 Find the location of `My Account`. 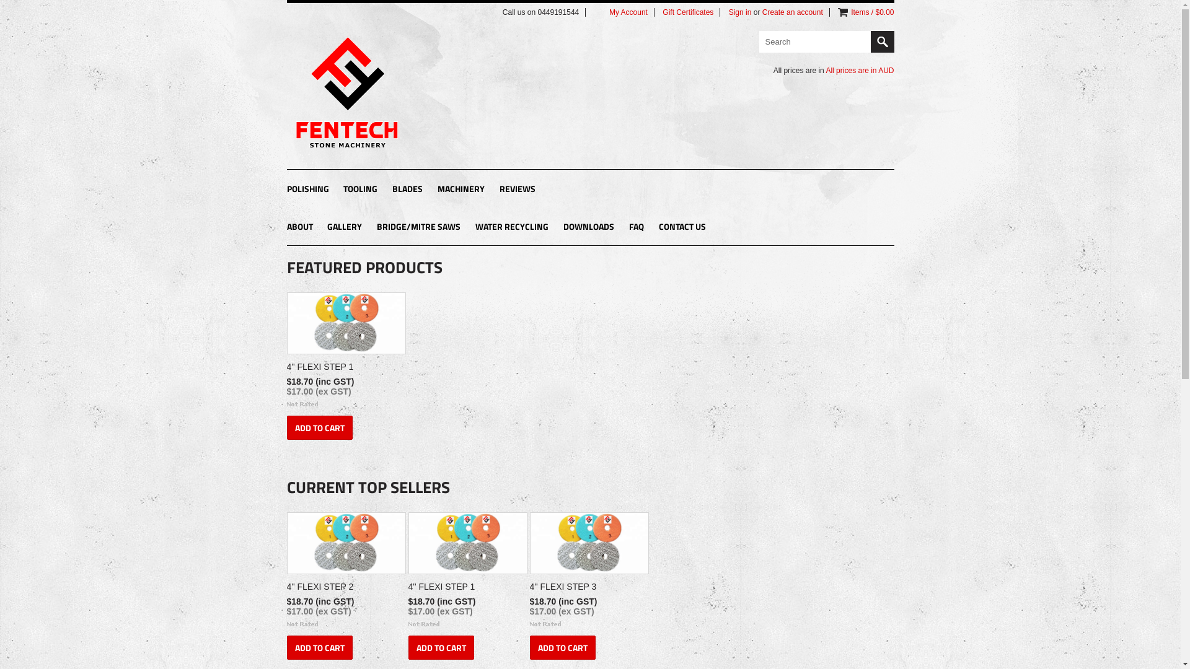

My Account is located at coordinates (628, 12).